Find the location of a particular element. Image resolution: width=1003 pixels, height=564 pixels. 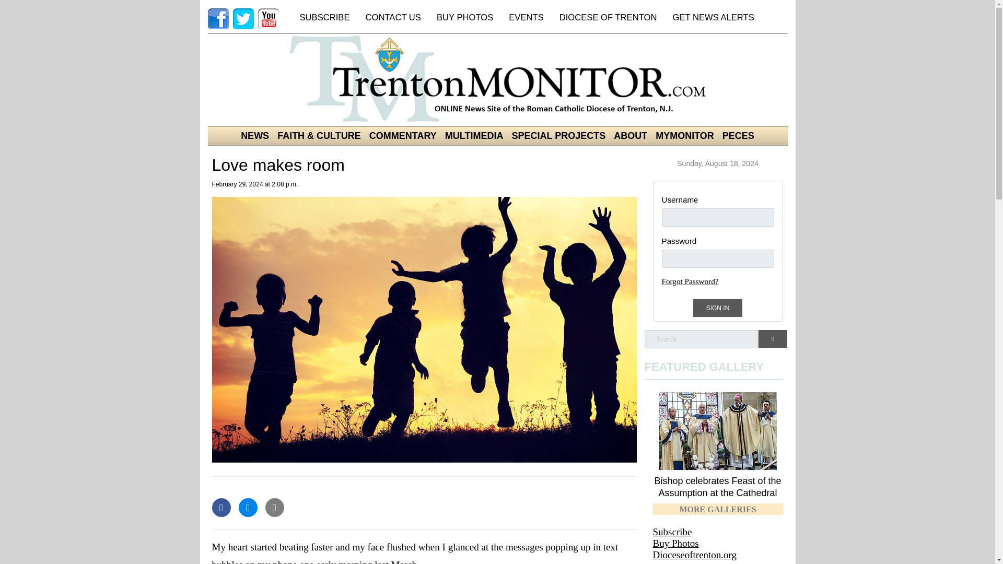

DIOCESE OF TRENTON is located at coordinates (605, 19).